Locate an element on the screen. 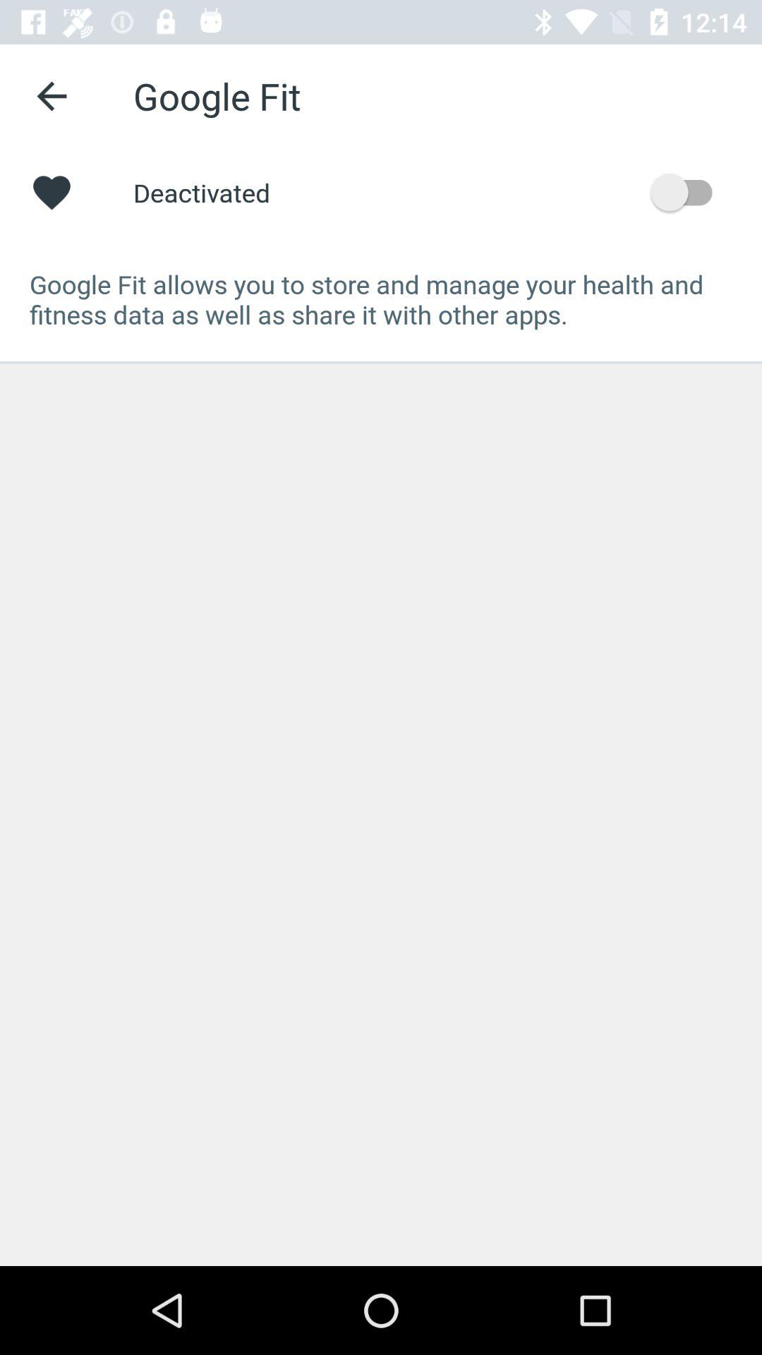  tap icon to the left of the google fit is located at coordinates (52, 96).